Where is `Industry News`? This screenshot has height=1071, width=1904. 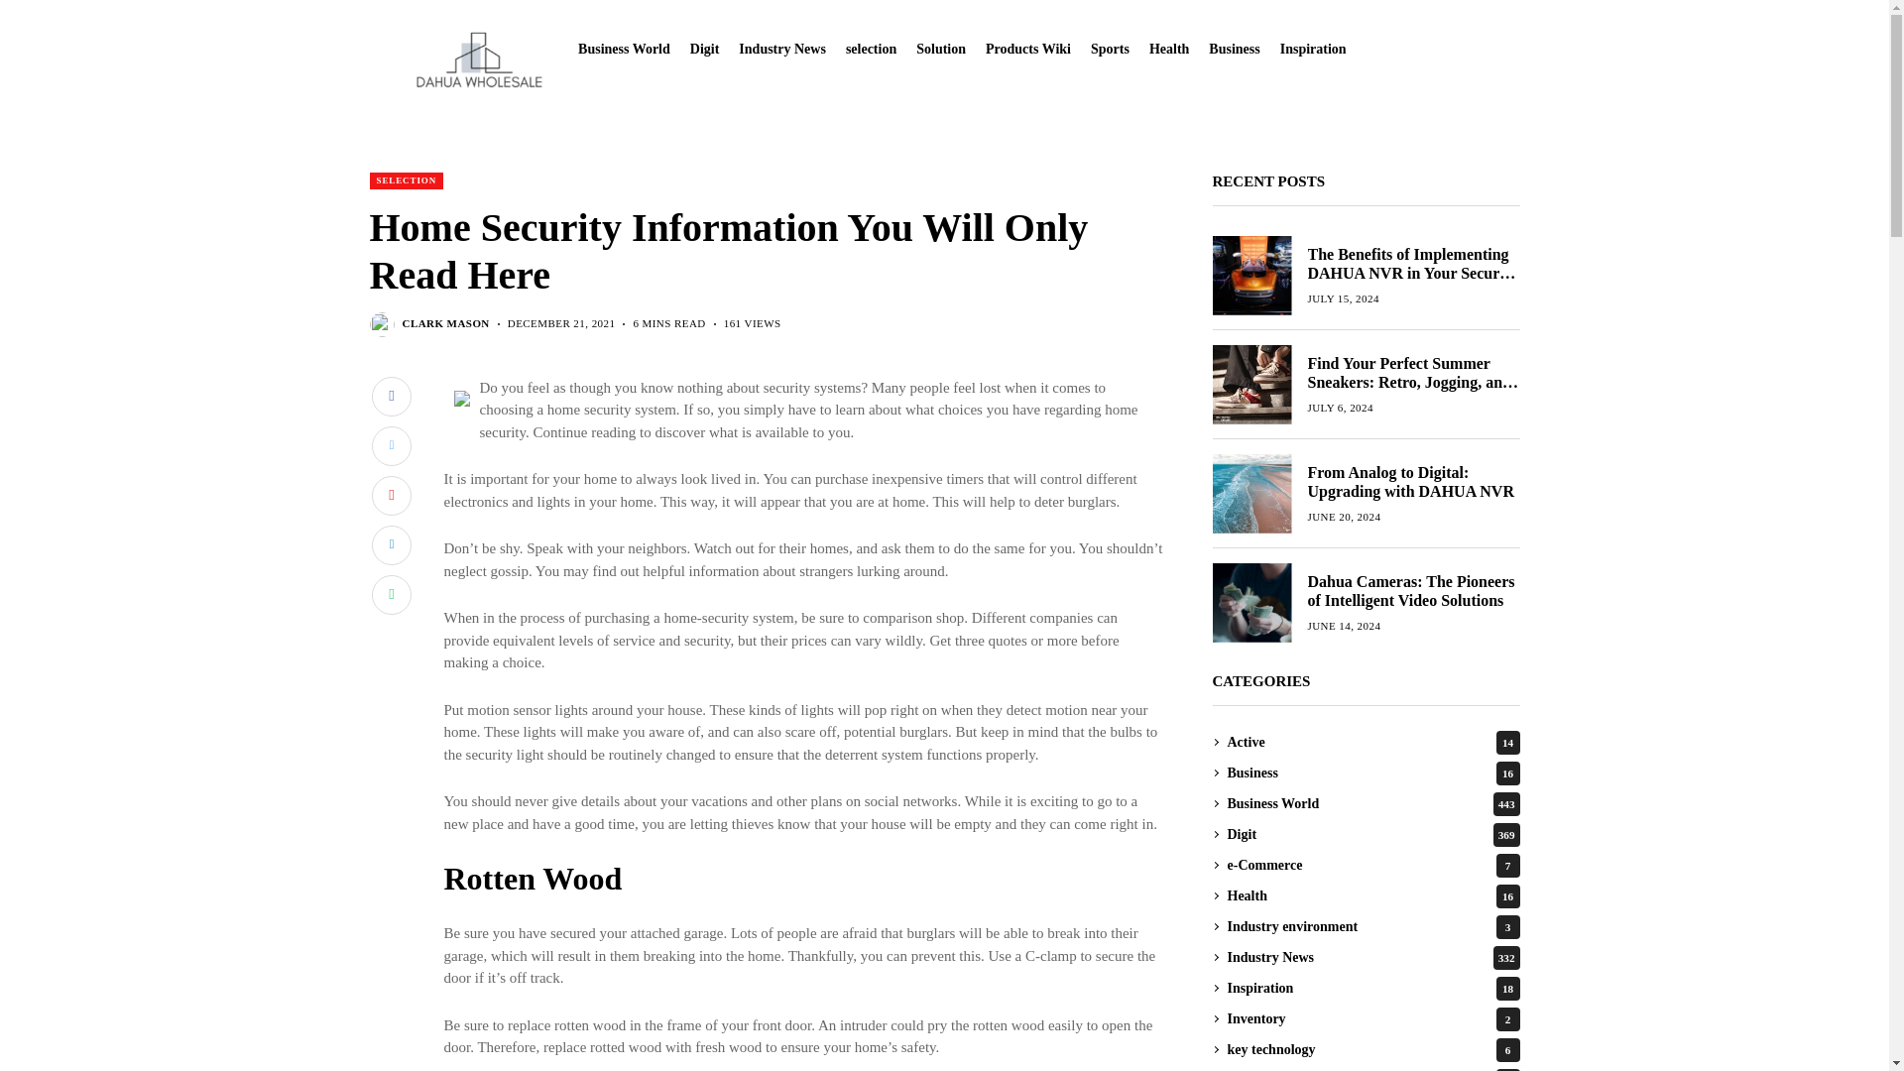 Industry News is located at coordinates (781, 50).